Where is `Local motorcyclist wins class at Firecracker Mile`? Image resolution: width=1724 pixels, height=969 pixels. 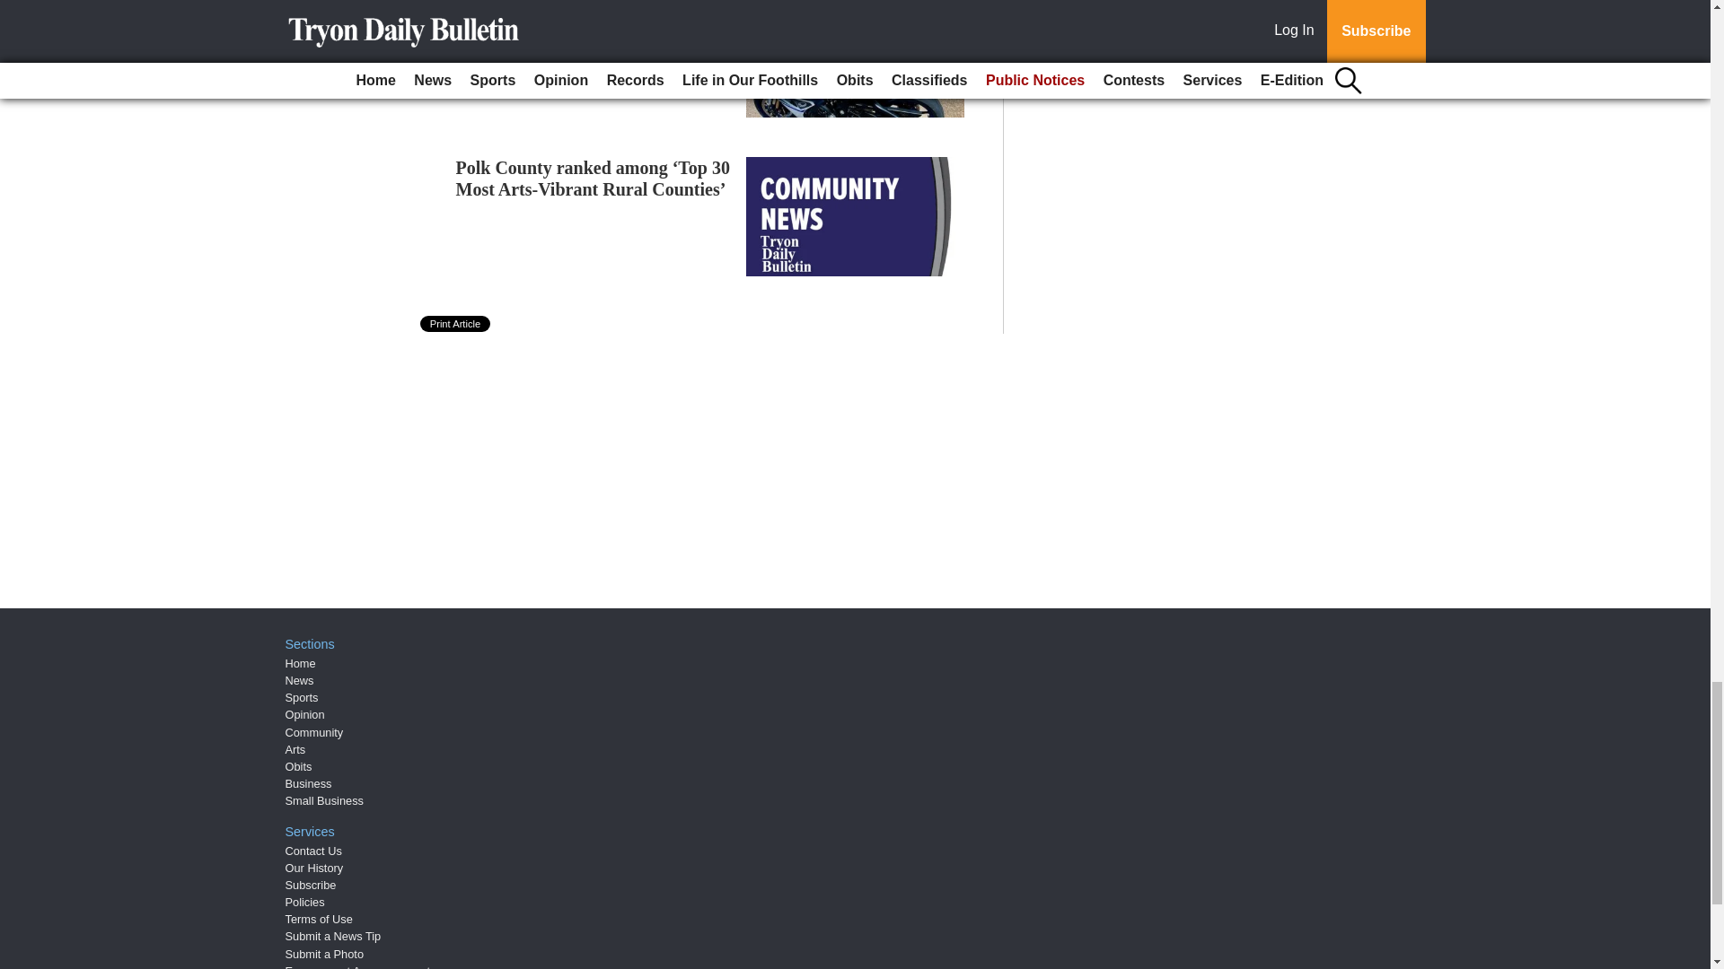 Local motorcyclist wins class at Firecracker Mile is located at coordinates (576, 20).